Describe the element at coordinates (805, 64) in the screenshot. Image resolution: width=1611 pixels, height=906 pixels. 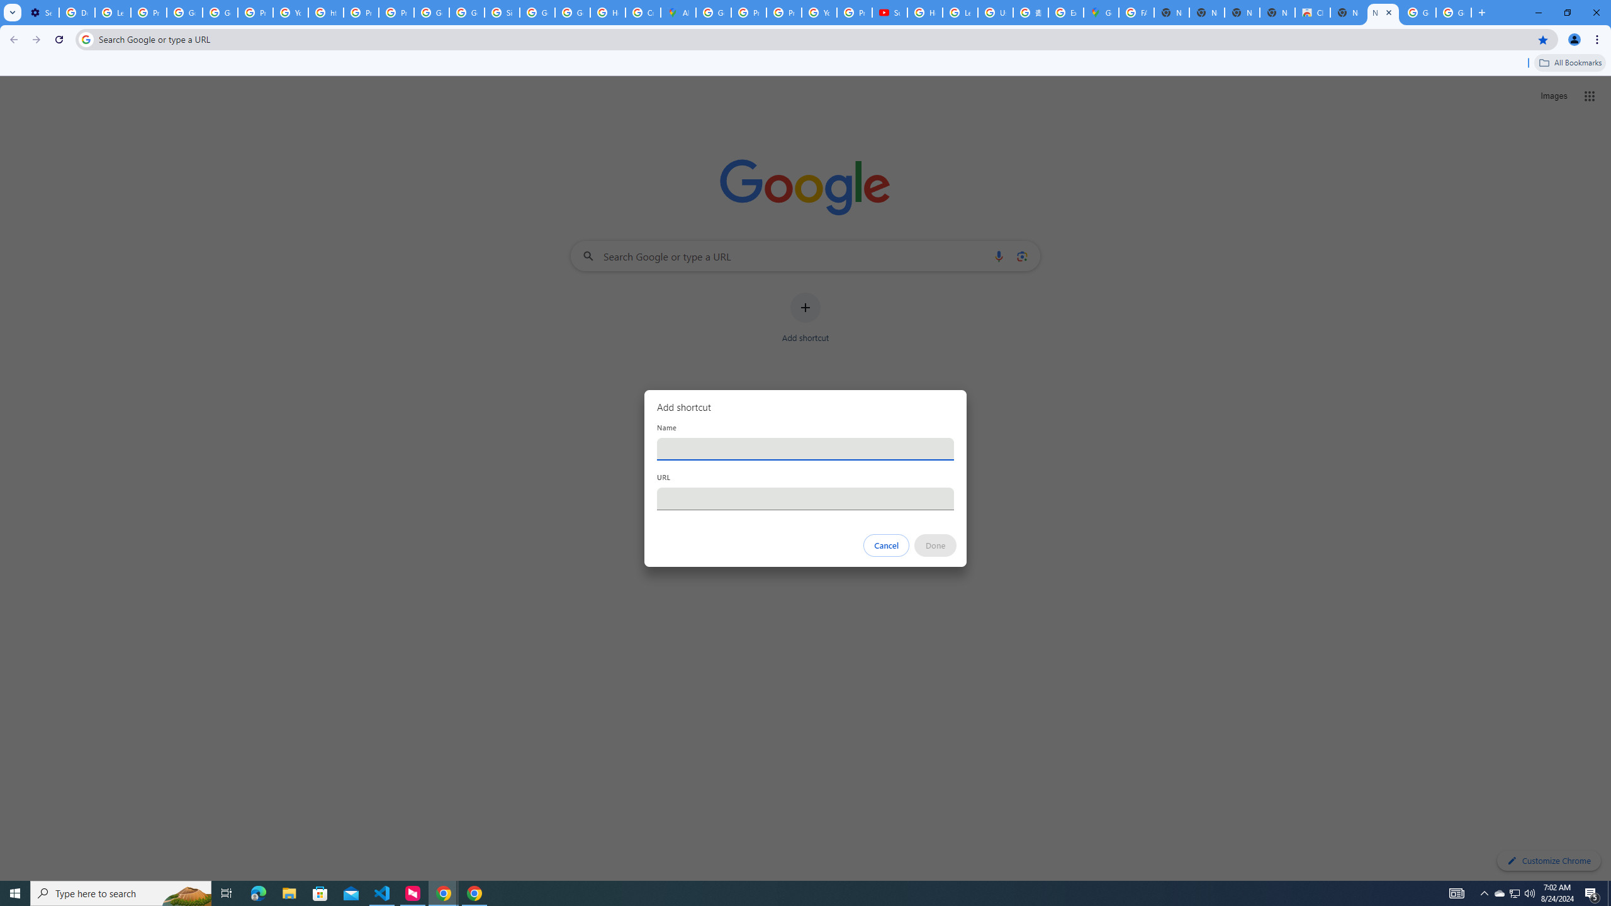
I see `Bookmarks` at that location.